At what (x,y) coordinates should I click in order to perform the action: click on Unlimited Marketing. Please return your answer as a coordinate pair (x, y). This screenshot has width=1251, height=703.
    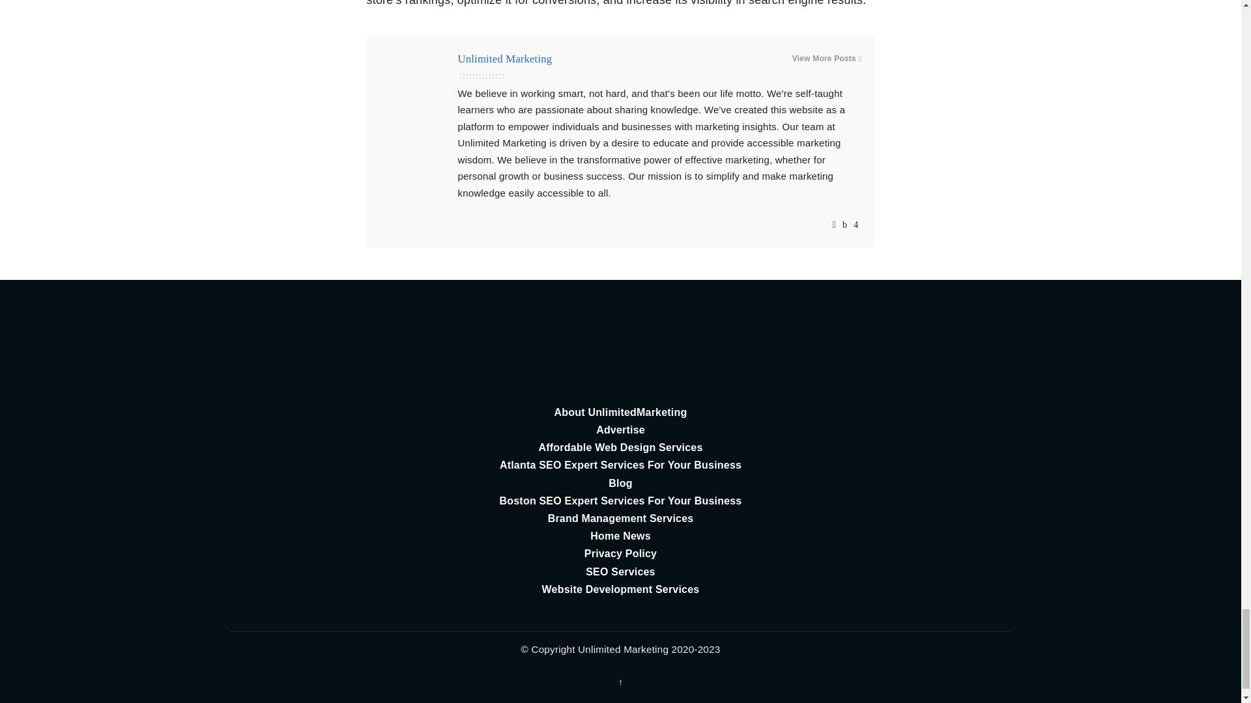
    Looking at the image, I should click on (504, 59).